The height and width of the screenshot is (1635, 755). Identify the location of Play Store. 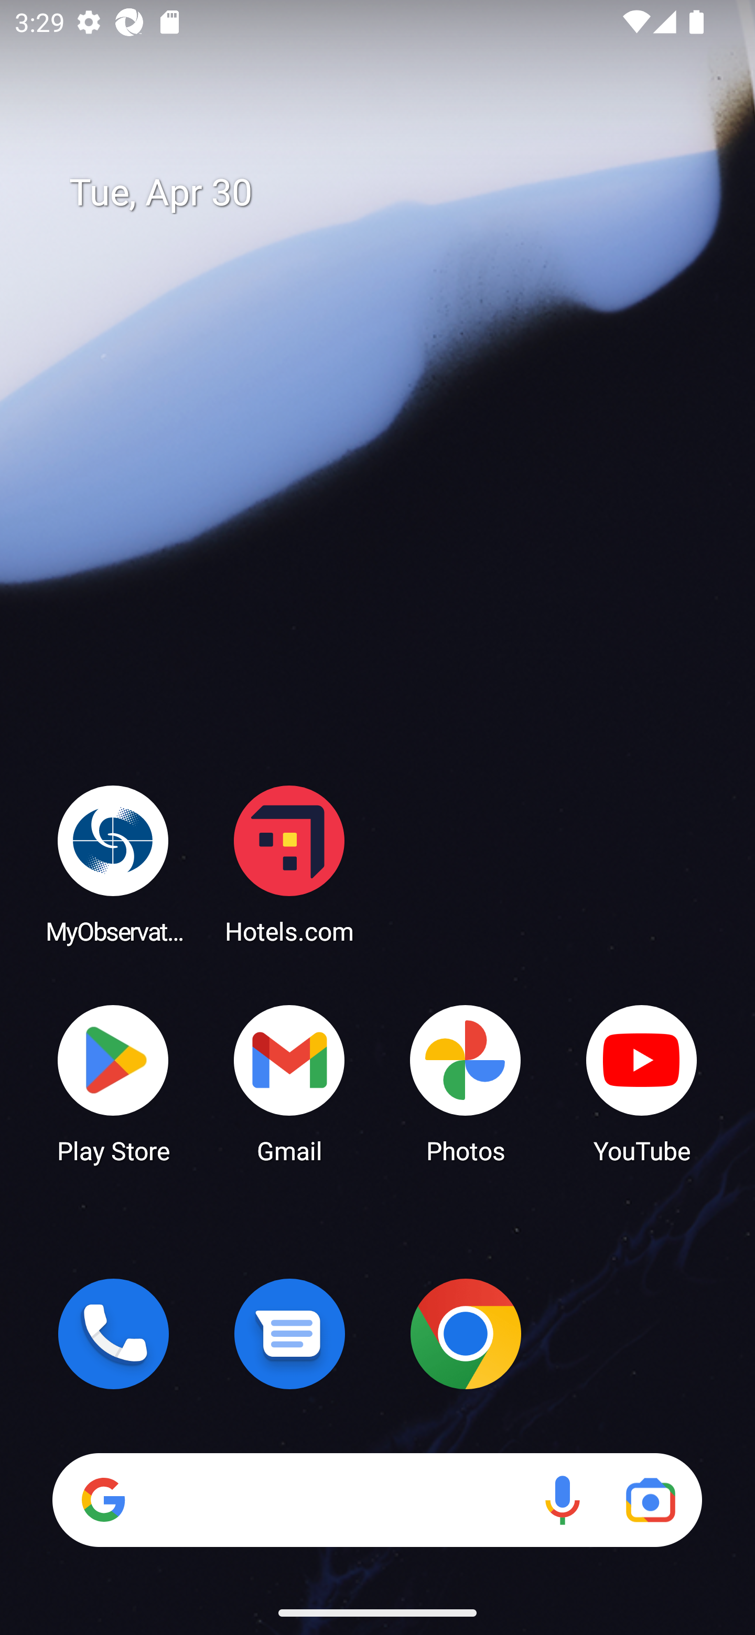
(113, 1083).